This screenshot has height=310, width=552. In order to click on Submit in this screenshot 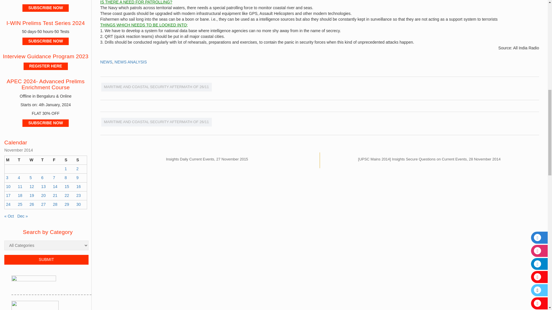, I will do `click(46, 259)`.